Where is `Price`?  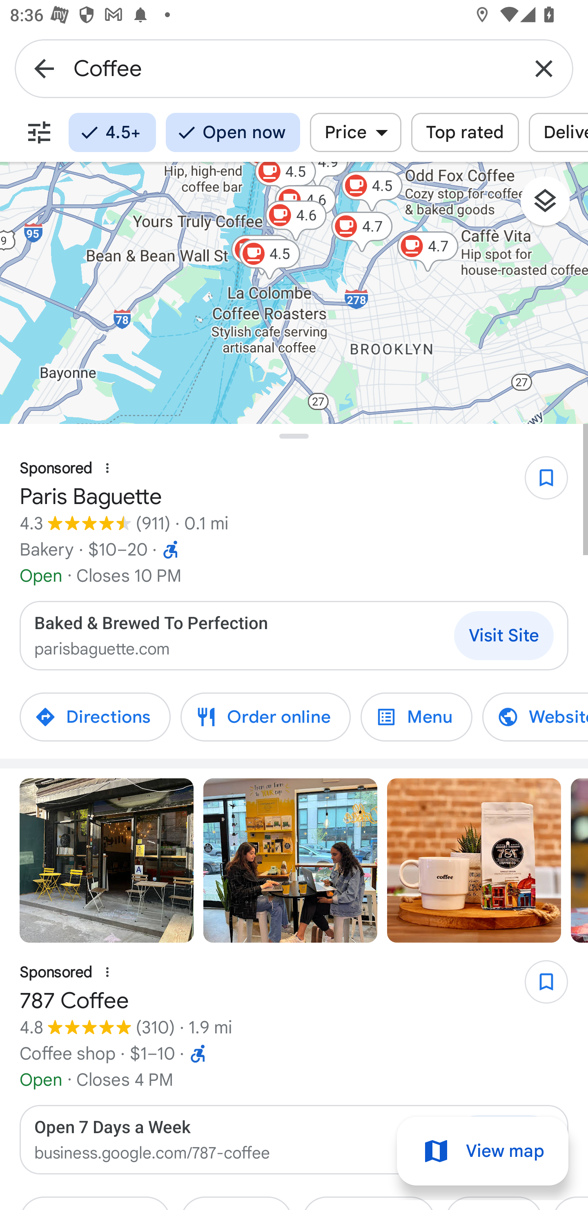
Price is located at coordinates (355, 132).